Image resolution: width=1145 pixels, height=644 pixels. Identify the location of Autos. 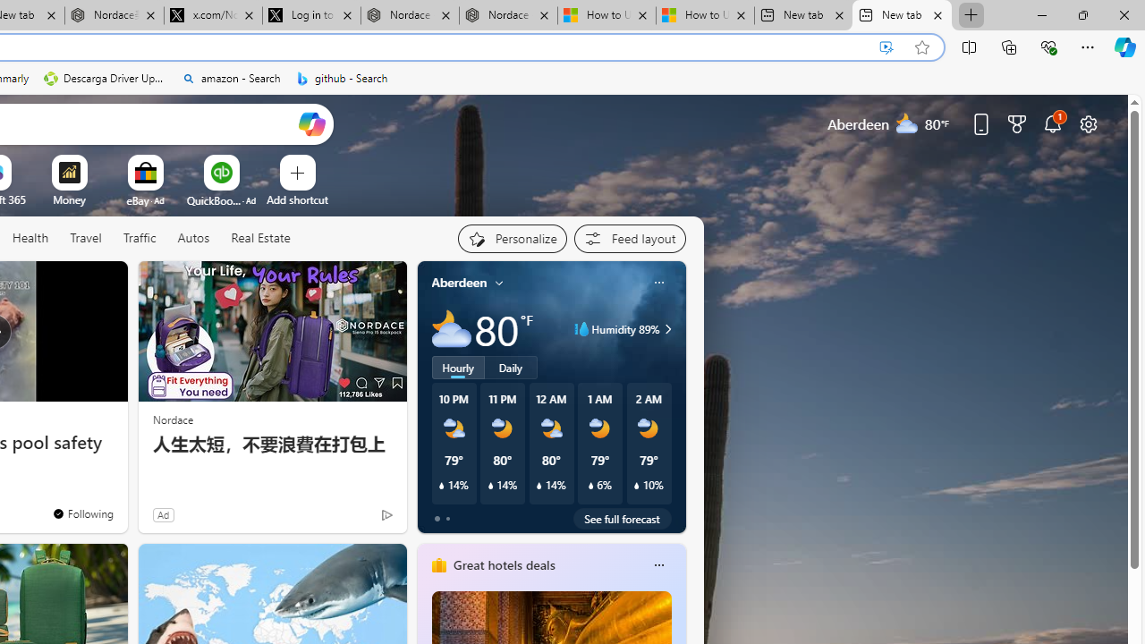
(193, 238).